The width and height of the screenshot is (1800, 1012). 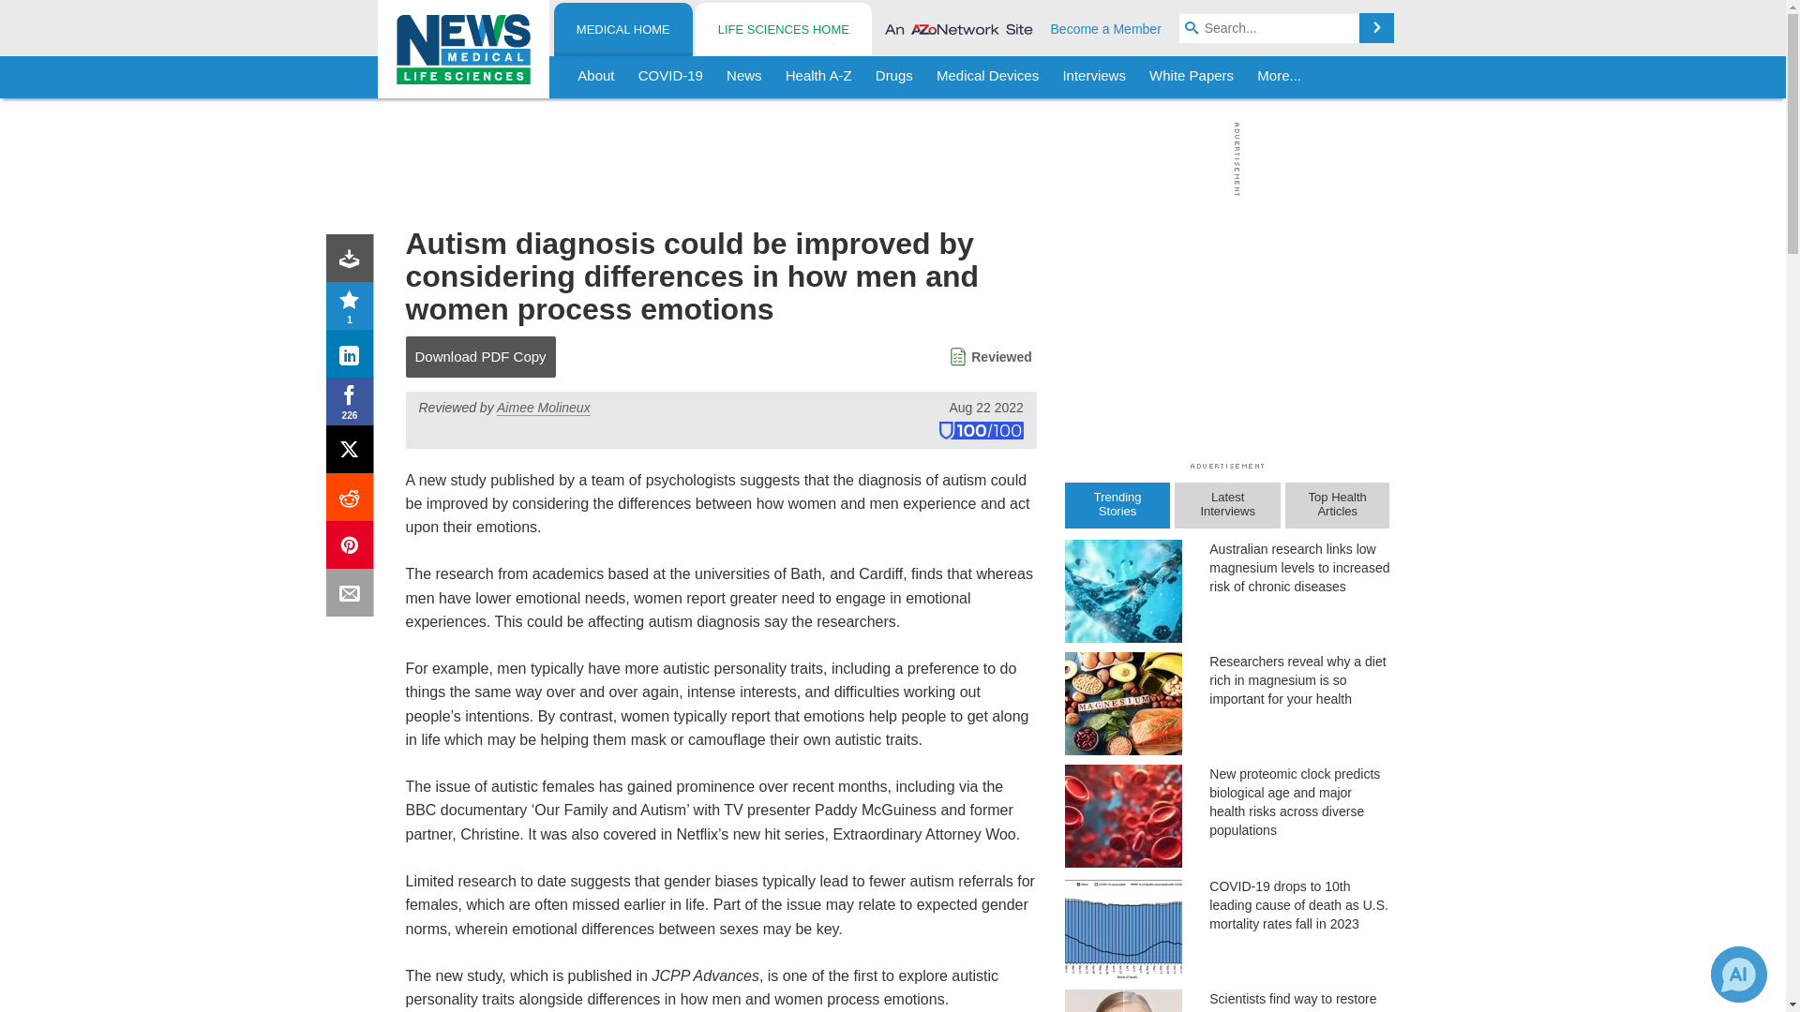 I want to click on COVID-19, so click(x=670, y=77).